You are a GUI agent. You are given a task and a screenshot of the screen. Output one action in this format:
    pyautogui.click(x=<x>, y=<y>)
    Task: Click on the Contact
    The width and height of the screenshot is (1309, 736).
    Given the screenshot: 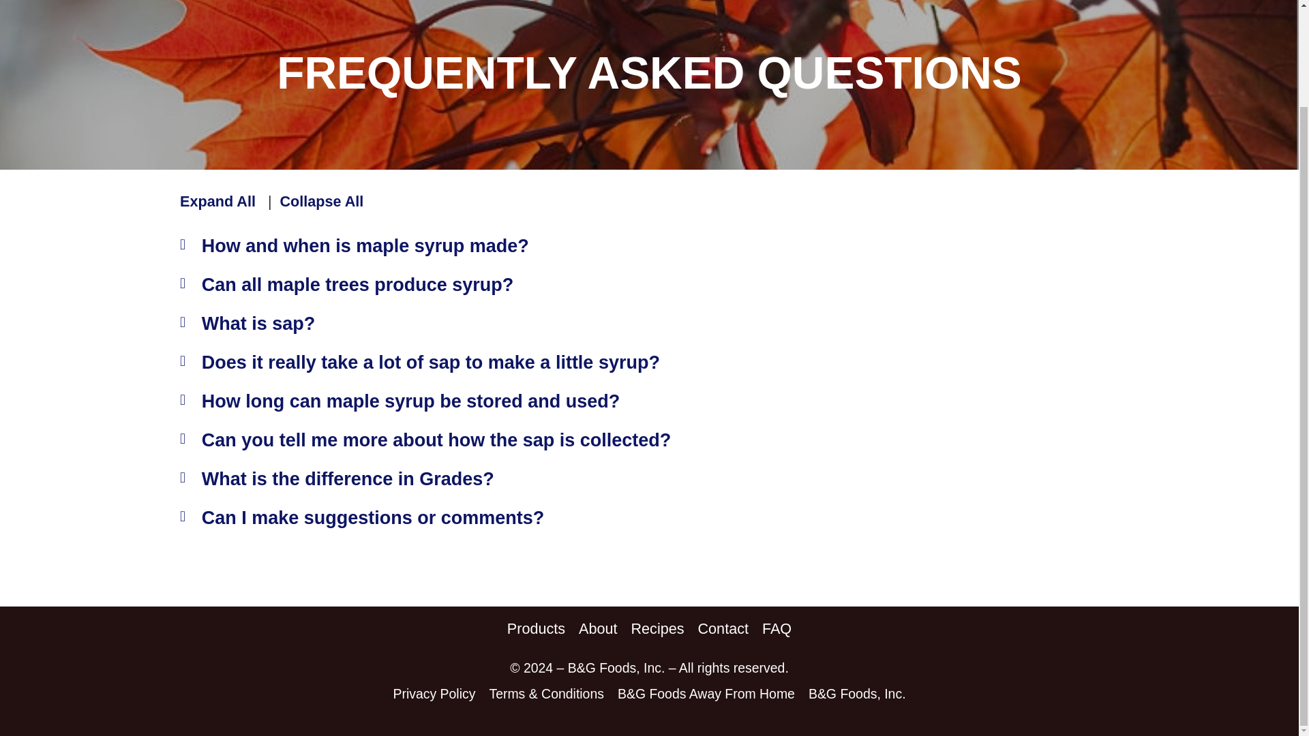 What is the action you would take?
    pyautogui.click(x=723, y=628)
    